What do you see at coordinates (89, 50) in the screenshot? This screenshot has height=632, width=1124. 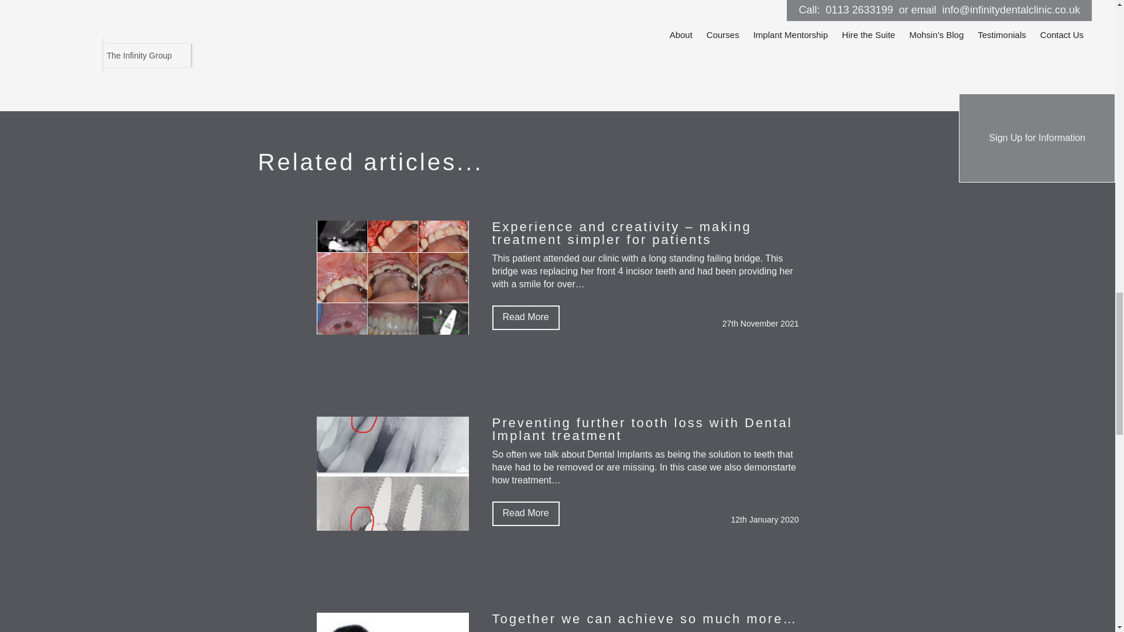 I see `Subscribe` at bounding box center [89, 50].